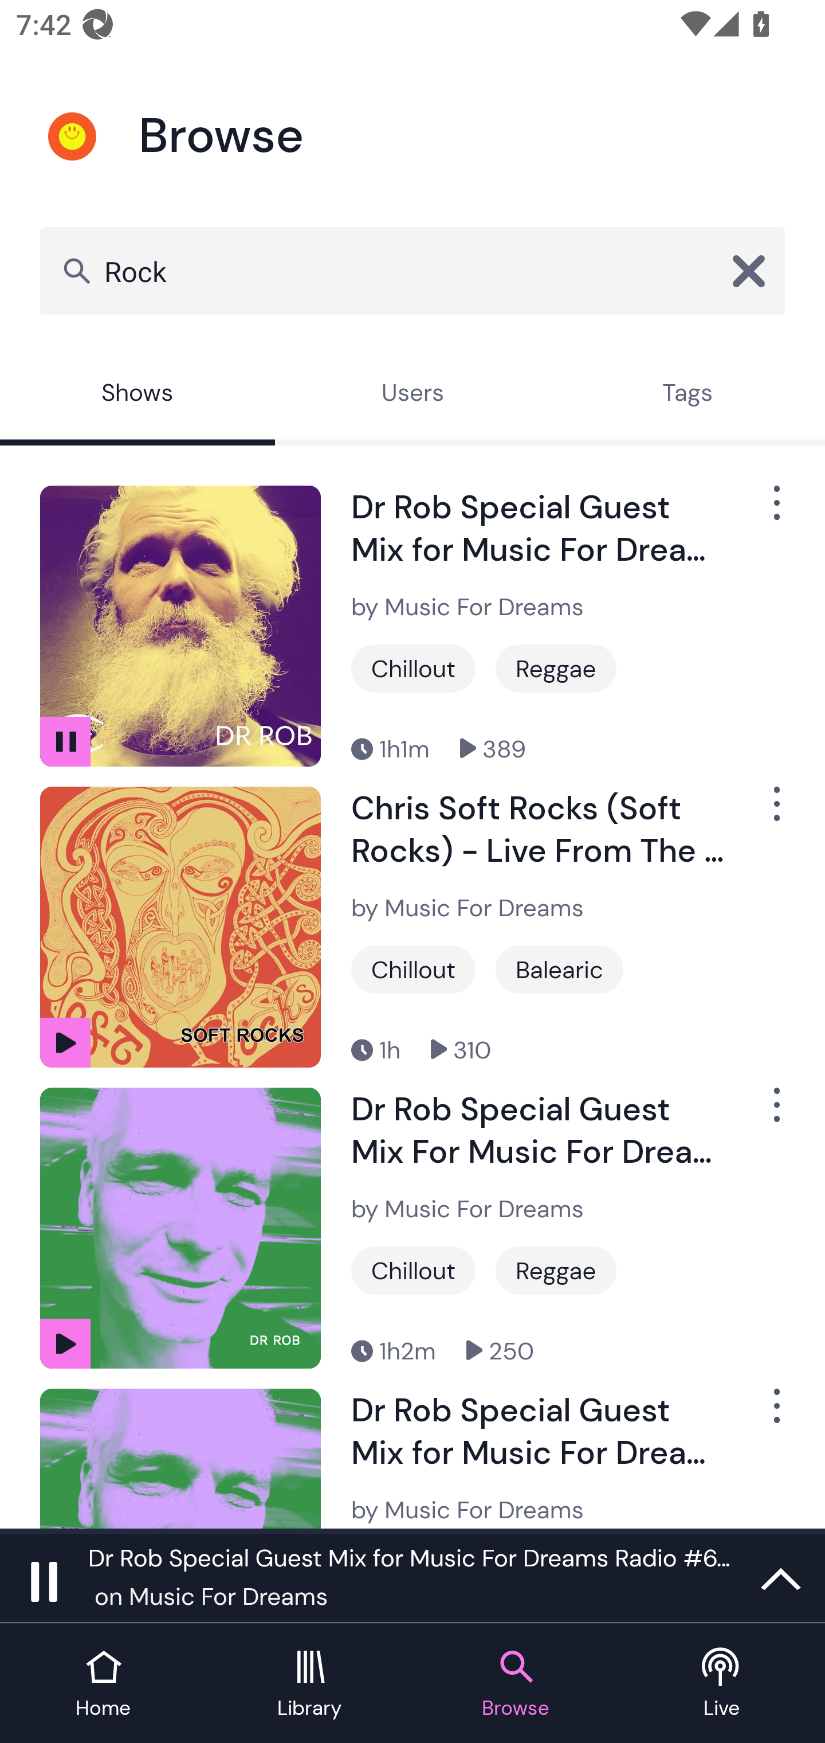 The image size is (825, 1743). Describe the element at coordinates (556, 668) in the screenshot. I see `Reggae` at that location.